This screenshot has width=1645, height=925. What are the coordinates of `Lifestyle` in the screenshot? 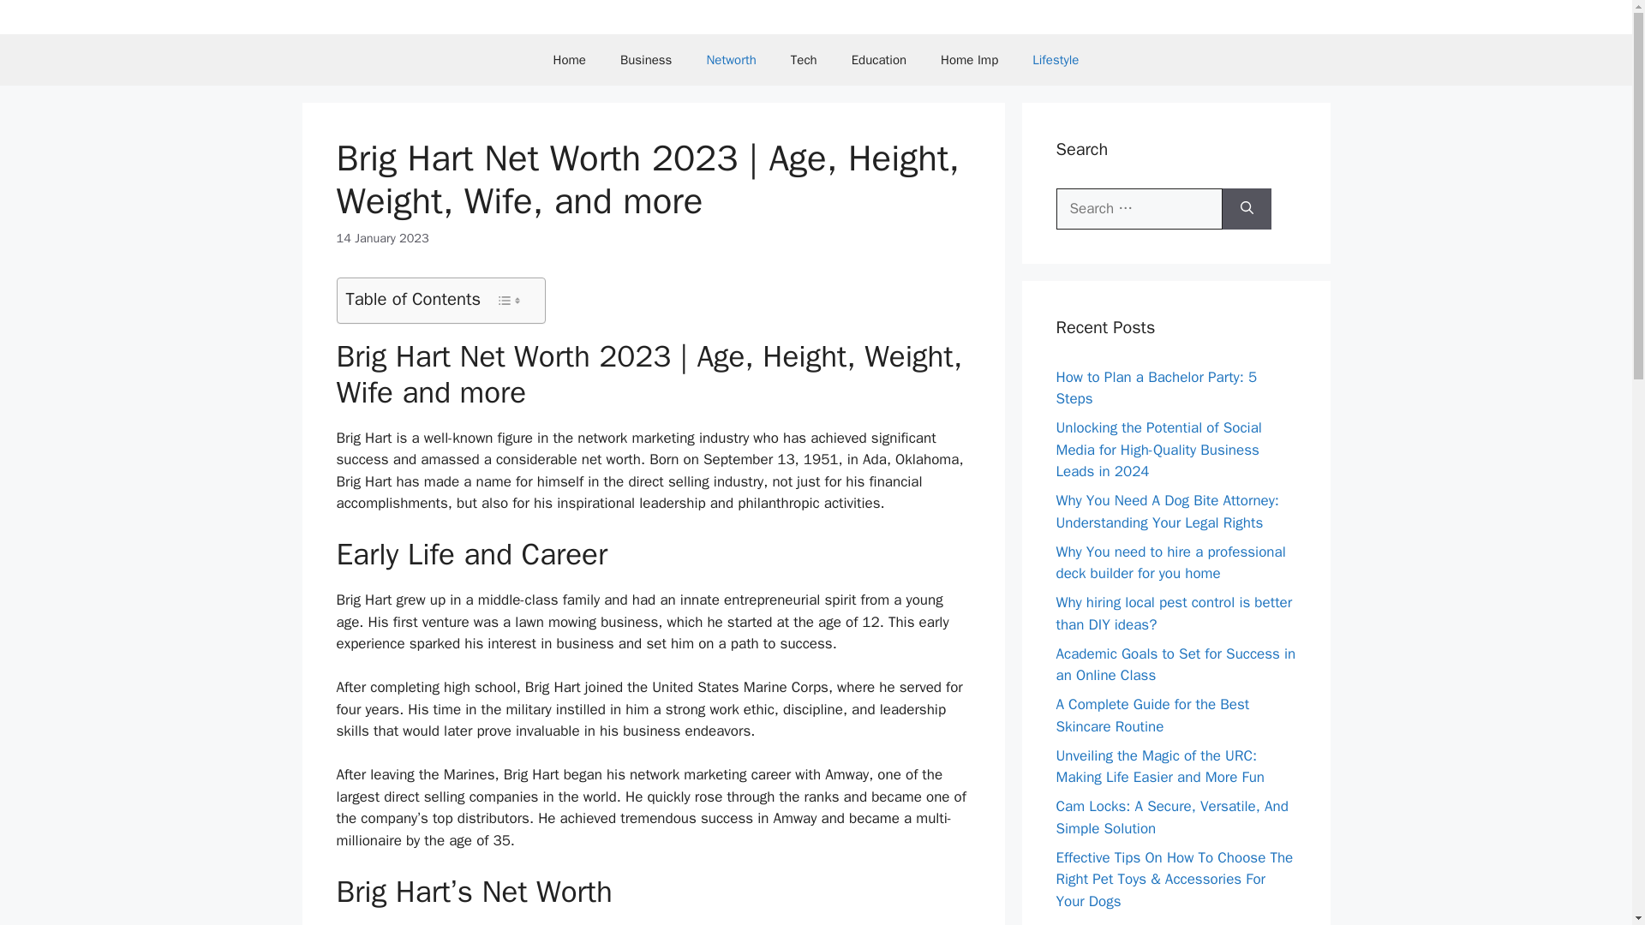 It's located at (1055, 60).